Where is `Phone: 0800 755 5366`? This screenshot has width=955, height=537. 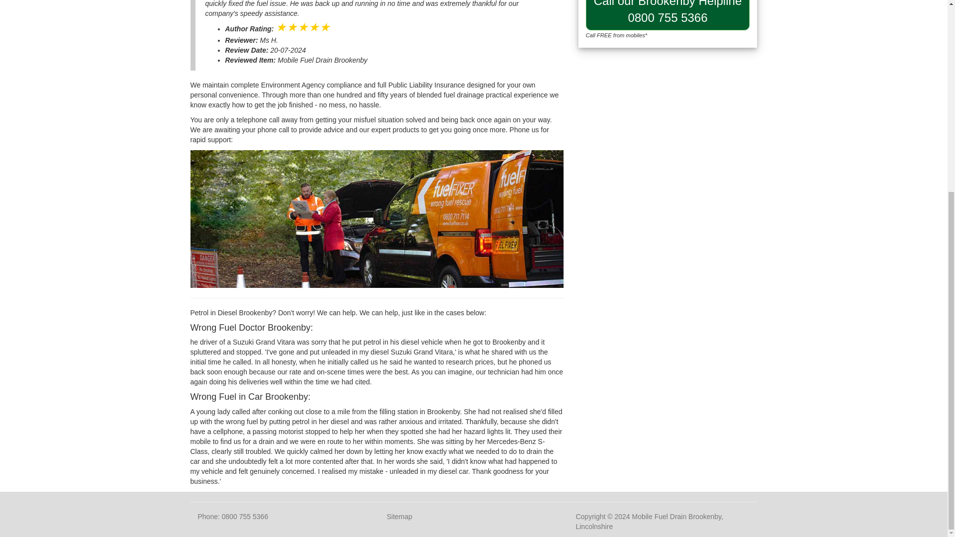 Phone: 0800 755 5366 is located at coordinates (668, 15).